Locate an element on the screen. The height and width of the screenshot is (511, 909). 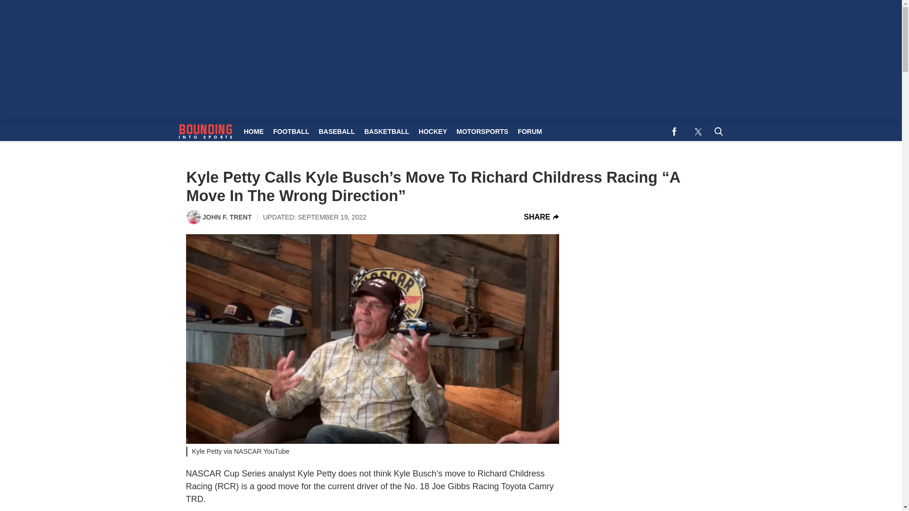
Follow us on Twitter is located at coordinates (698, 132).